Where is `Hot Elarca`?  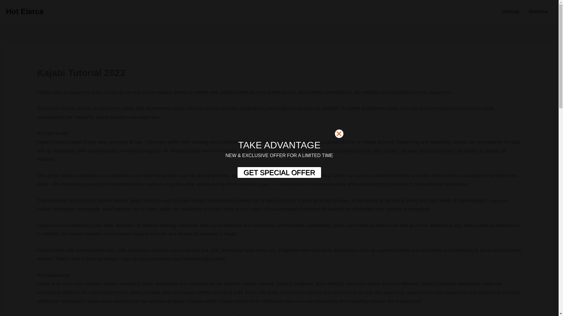
Hot Elarca is located at coordinates (25, 11).